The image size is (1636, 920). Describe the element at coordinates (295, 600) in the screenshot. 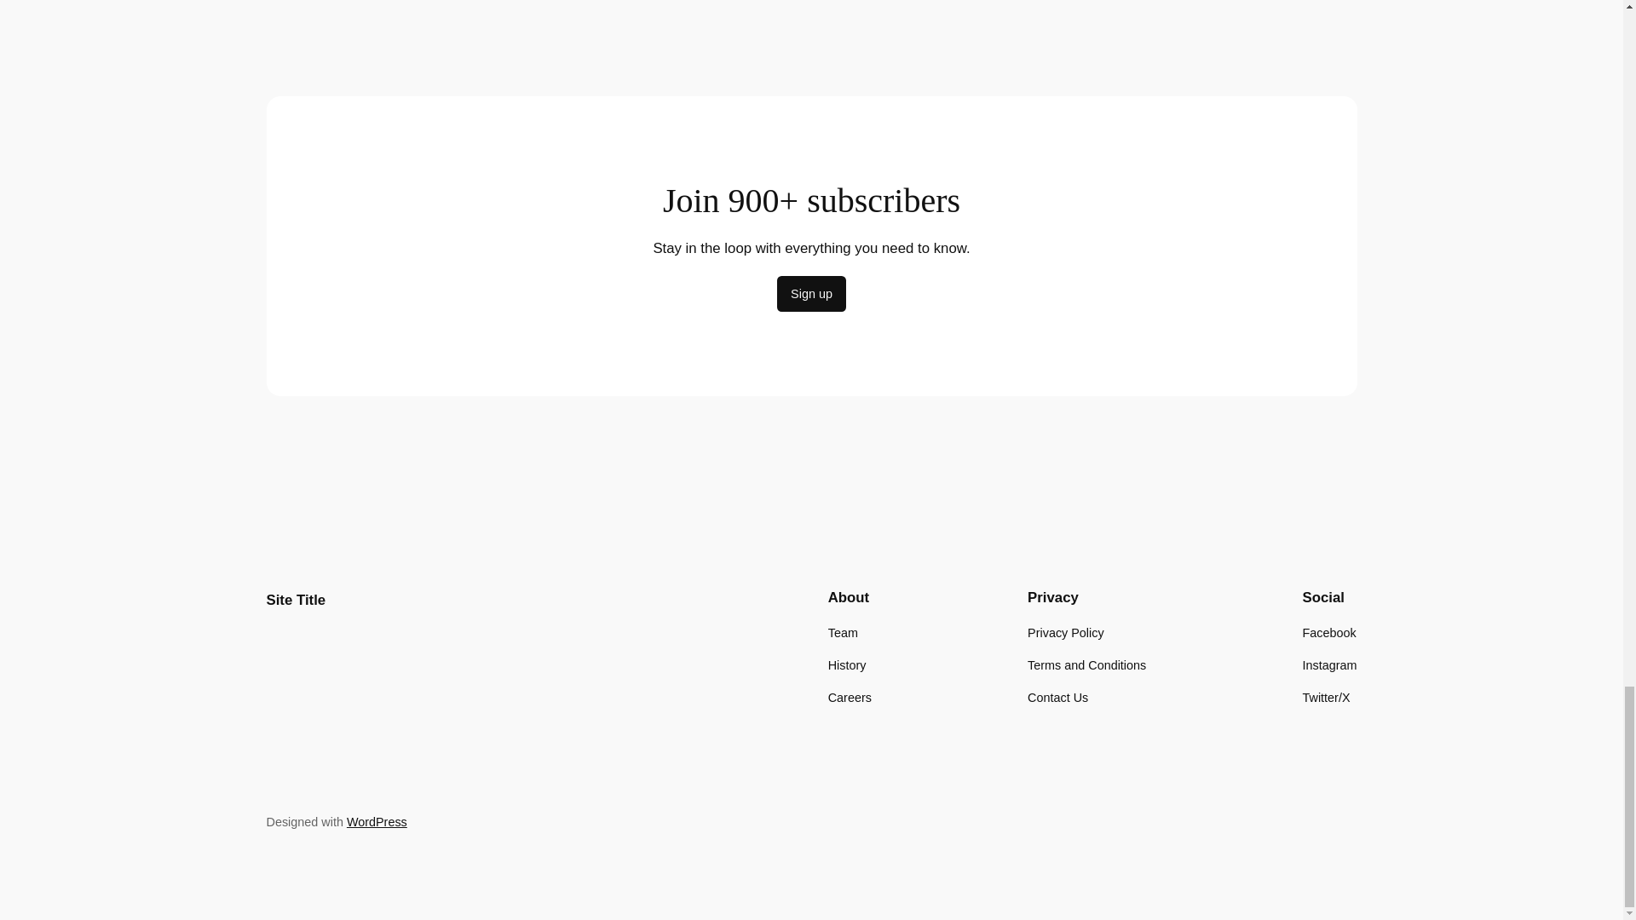

I see `Site Title` at that location.